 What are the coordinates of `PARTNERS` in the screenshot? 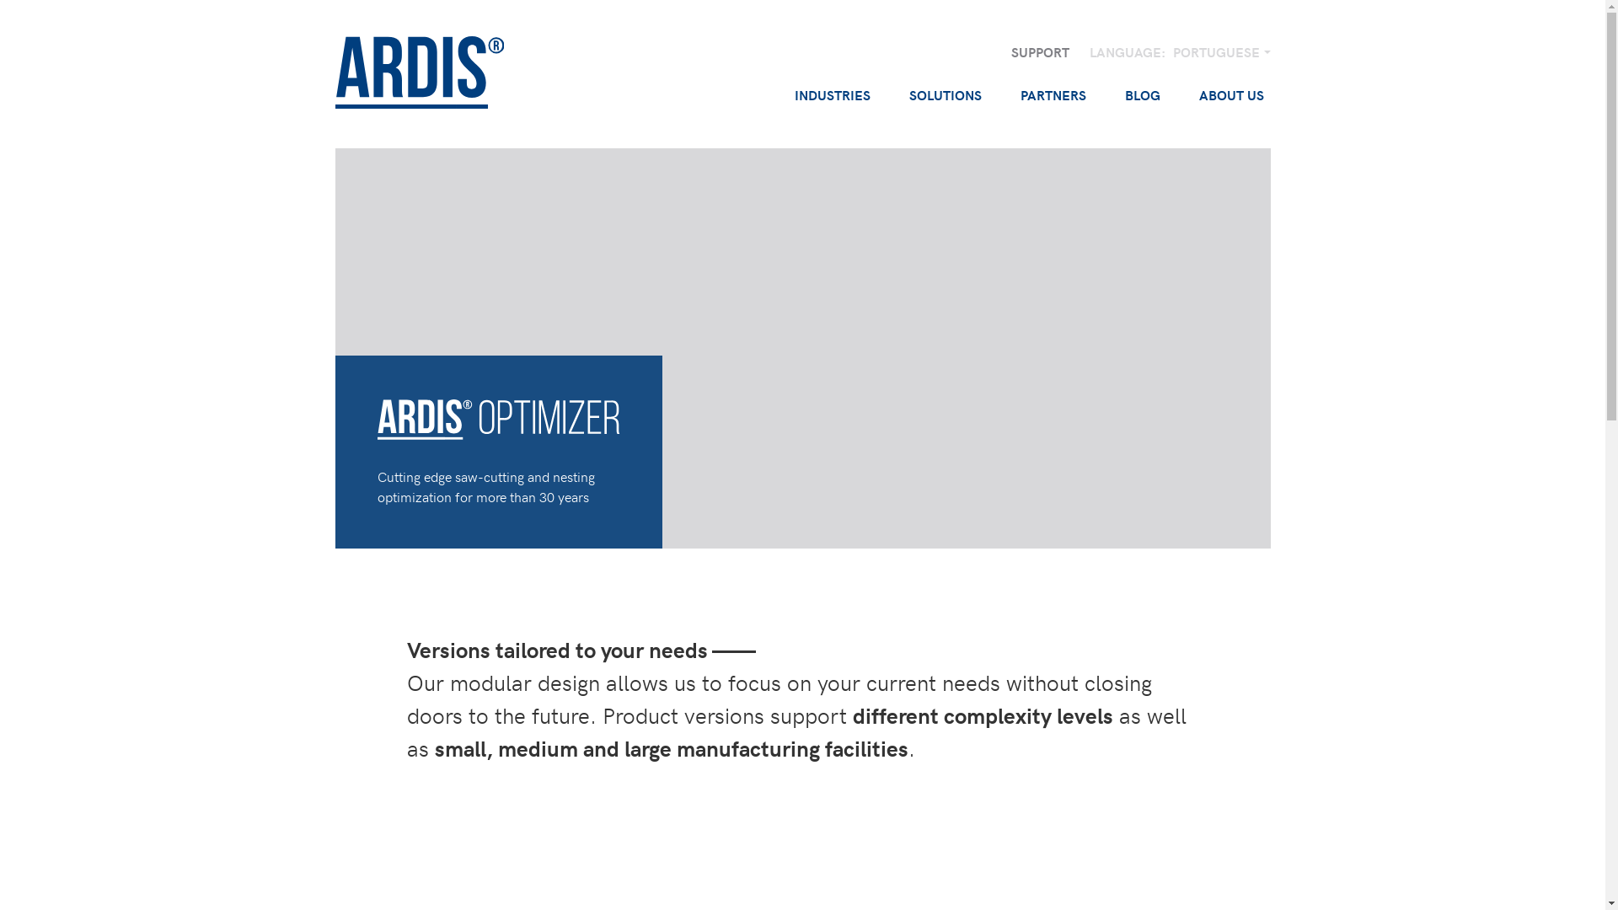 It's located at (1053, 95).